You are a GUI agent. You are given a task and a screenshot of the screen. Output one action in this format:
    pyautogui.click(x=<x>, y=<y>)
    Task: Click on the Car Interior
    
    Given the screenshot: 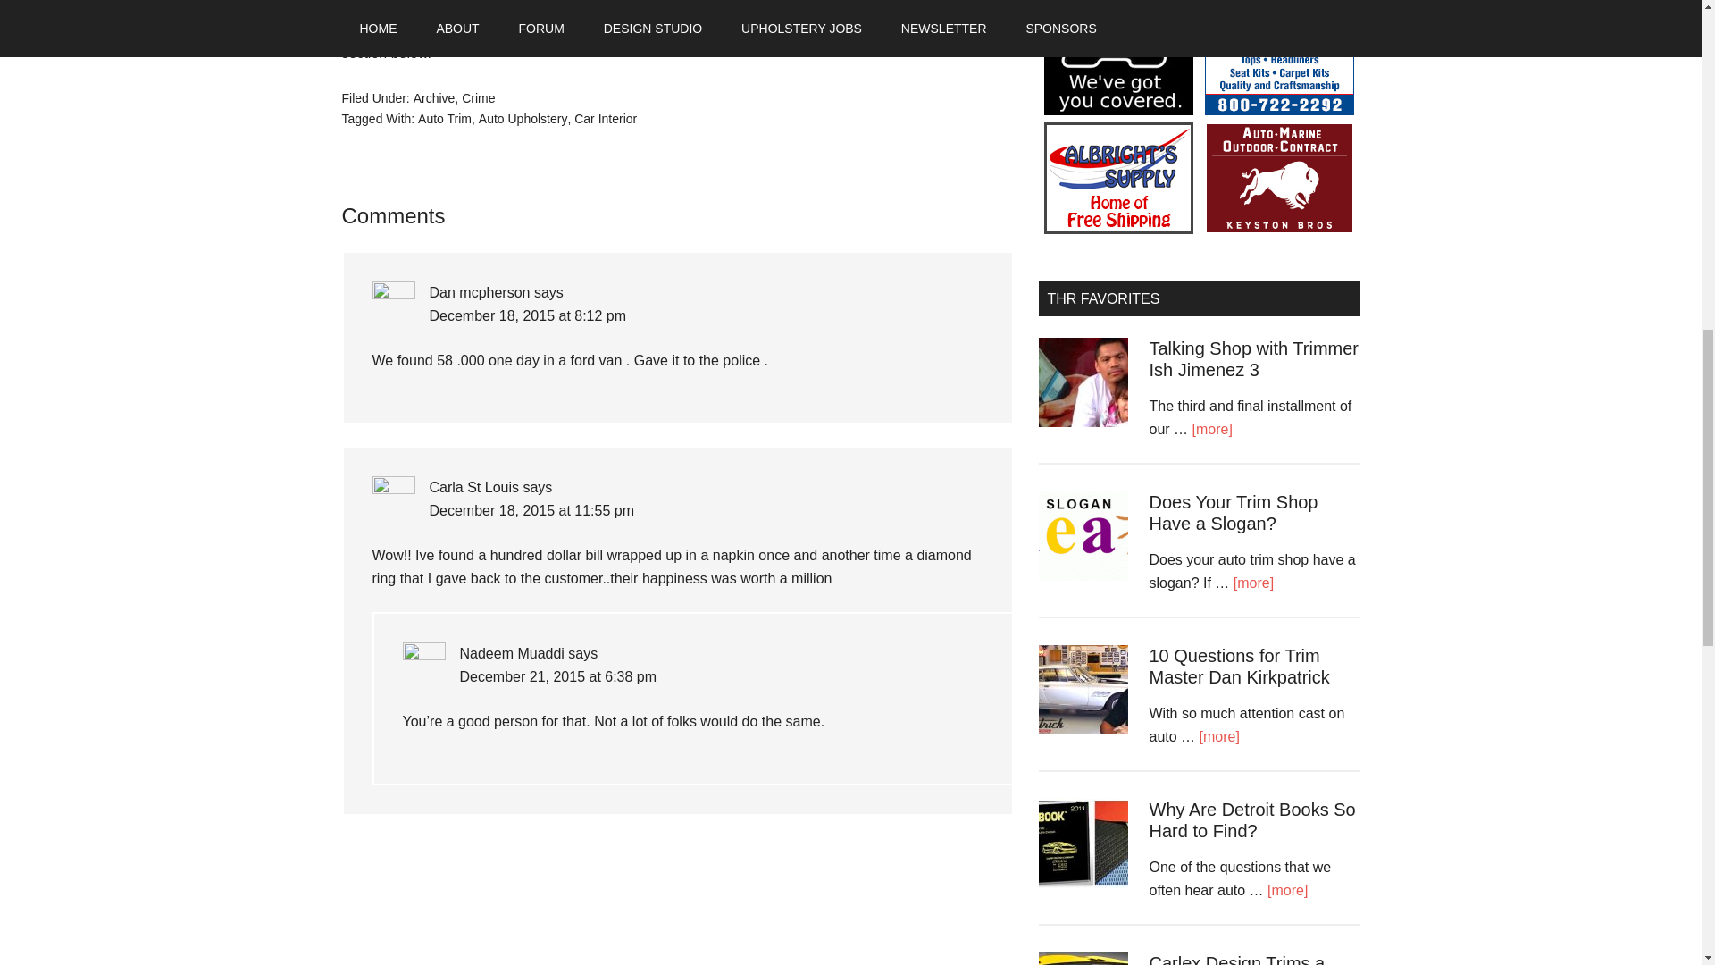 What is the action you would take?
    pyautogui.click(x=606, y=118)
    